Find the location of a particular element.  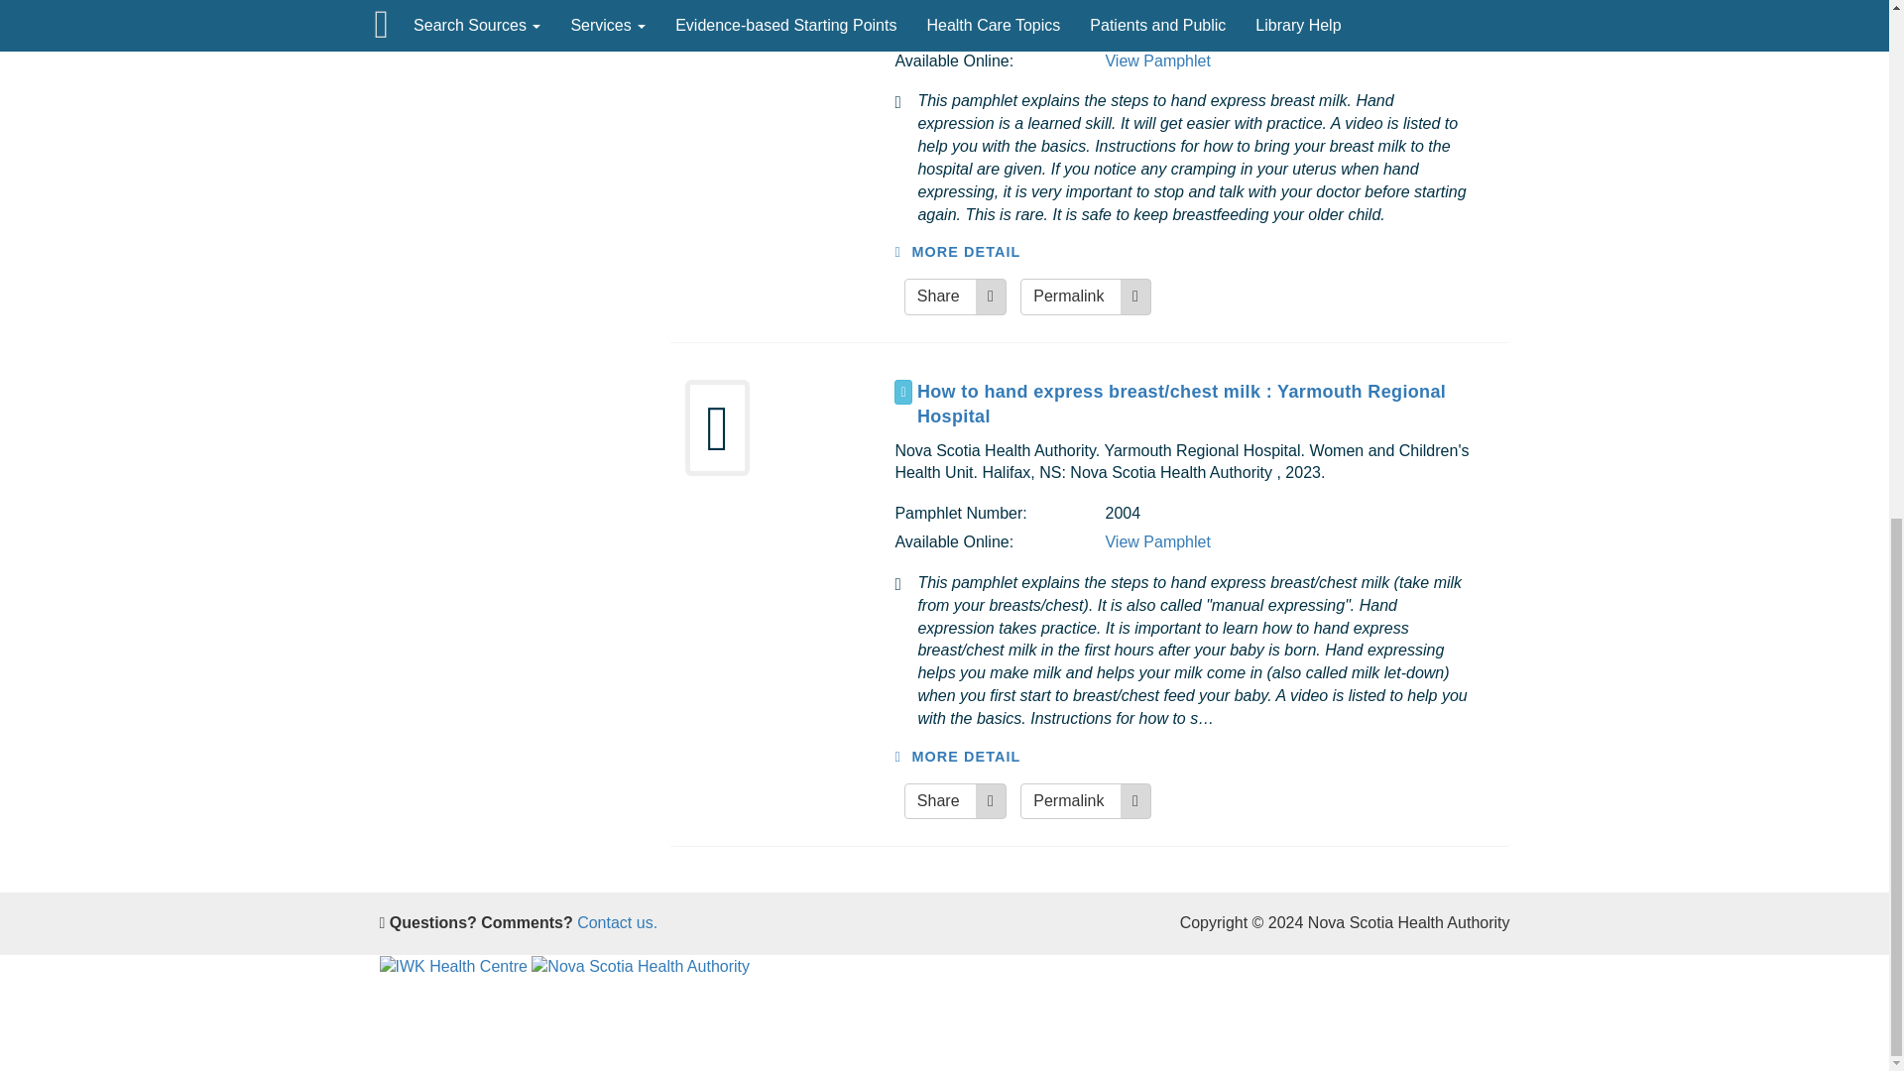

Permalink is located at coordinates (1085, 296).